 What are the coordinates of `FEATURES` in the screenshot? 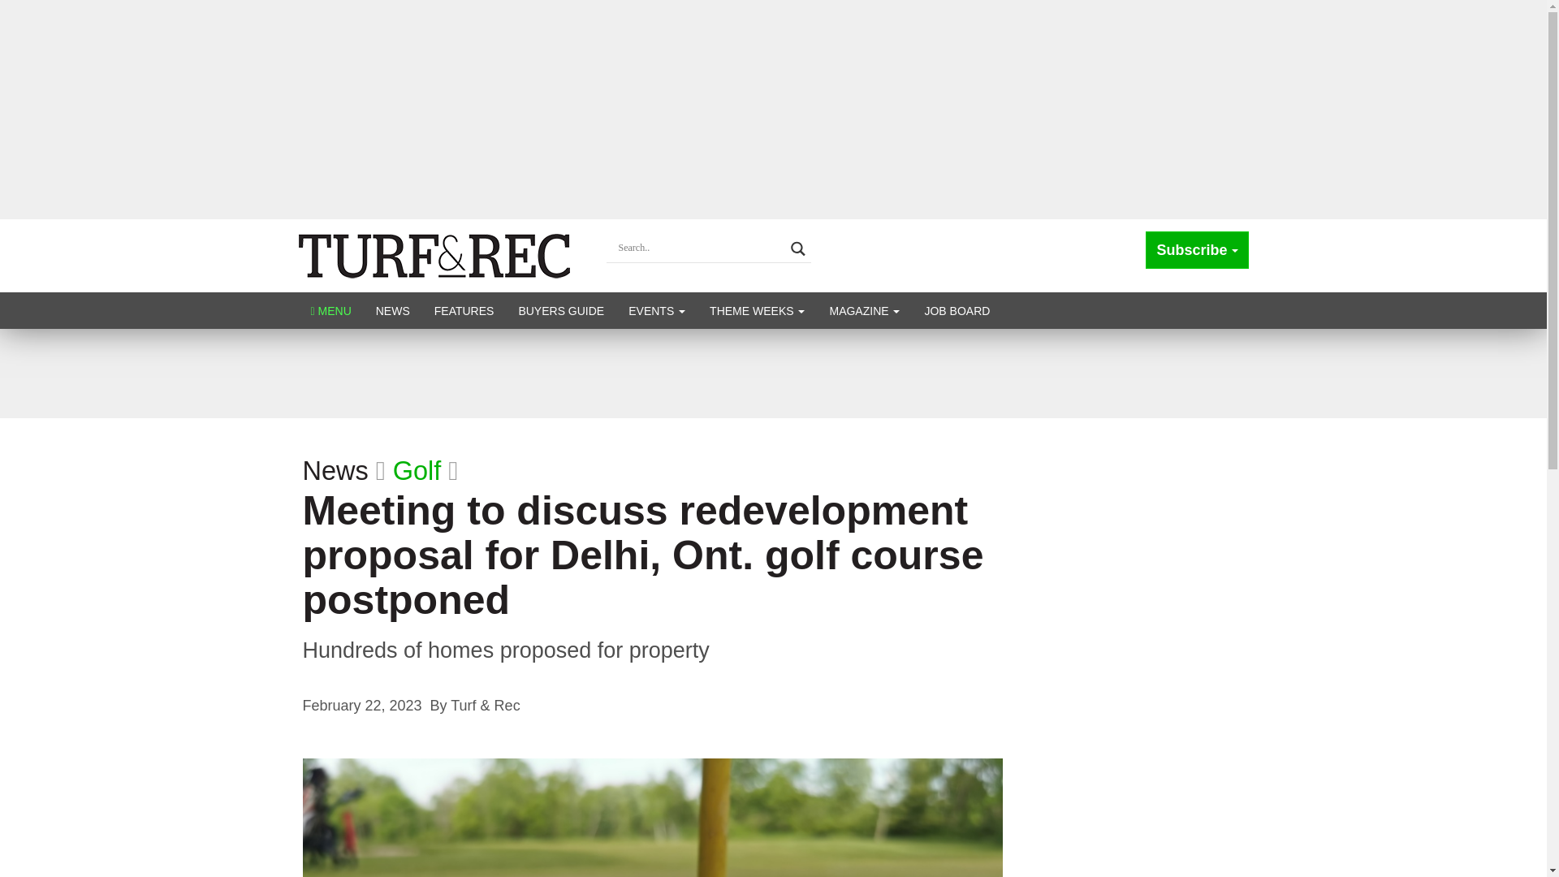 It's located at (464, 310).